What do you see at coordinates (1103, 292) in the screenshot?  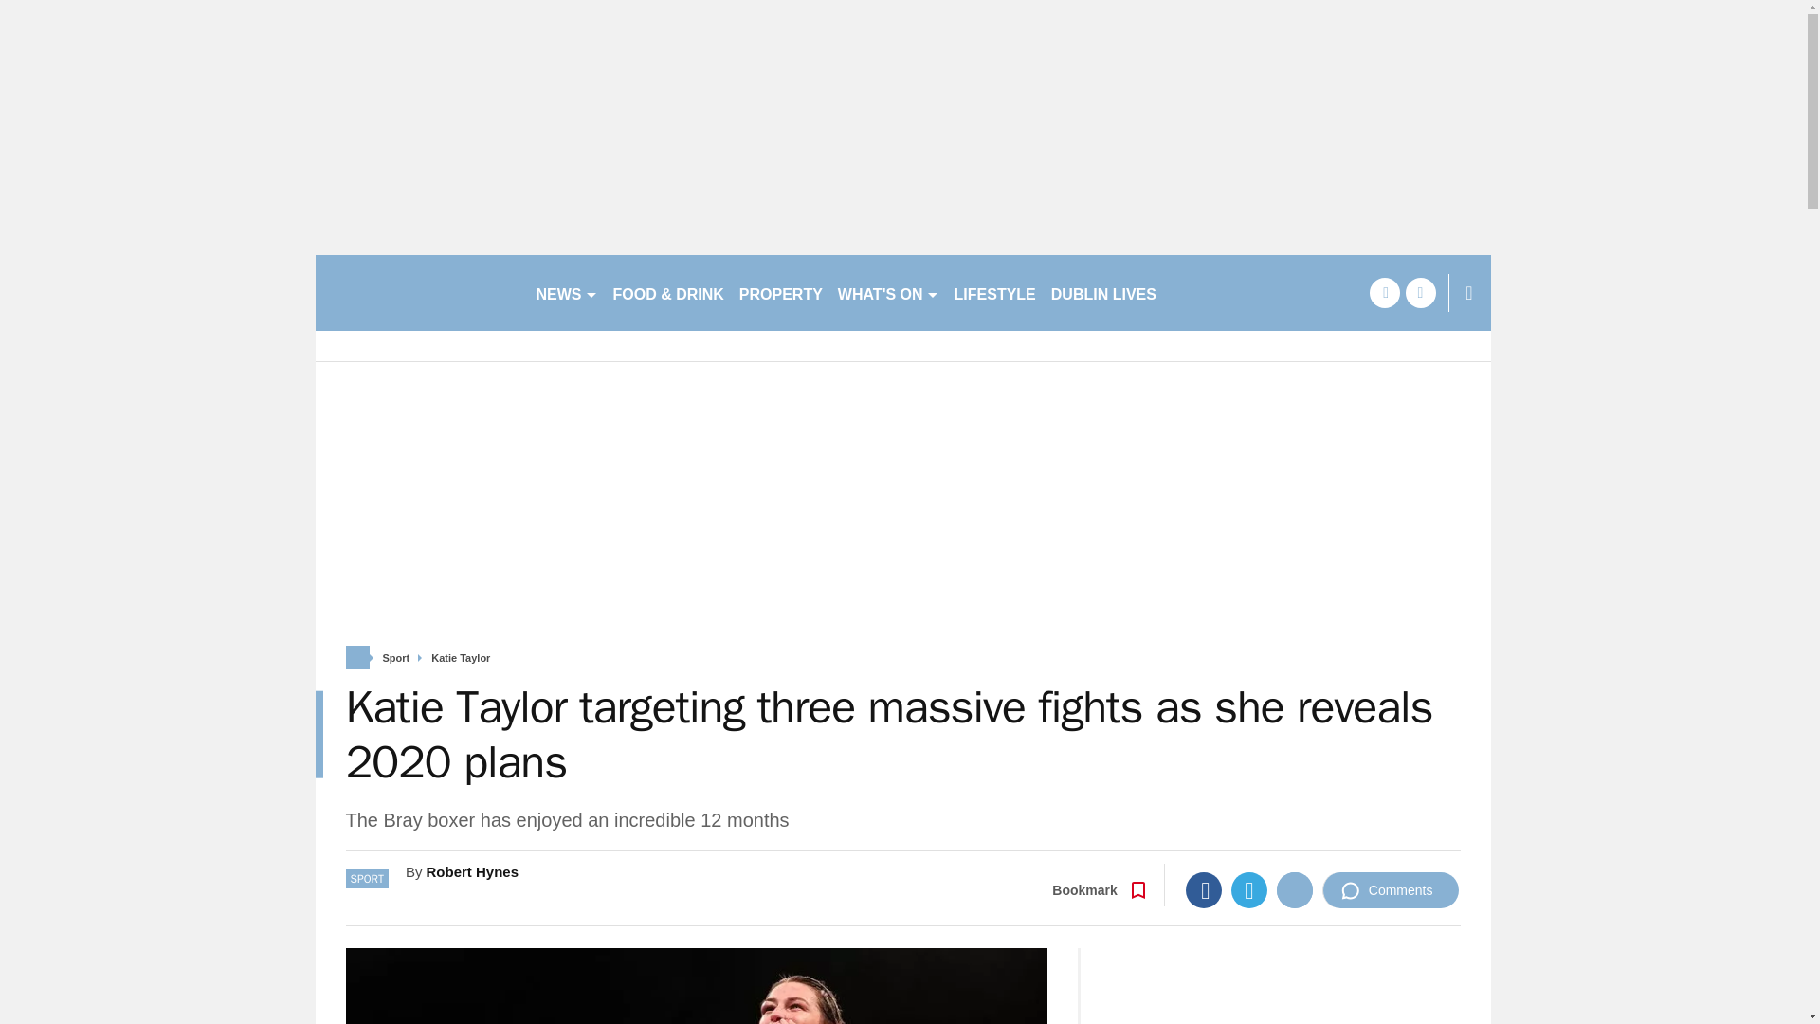 I see `DUBLIN LIVES` at bounding box center [1103, 292].